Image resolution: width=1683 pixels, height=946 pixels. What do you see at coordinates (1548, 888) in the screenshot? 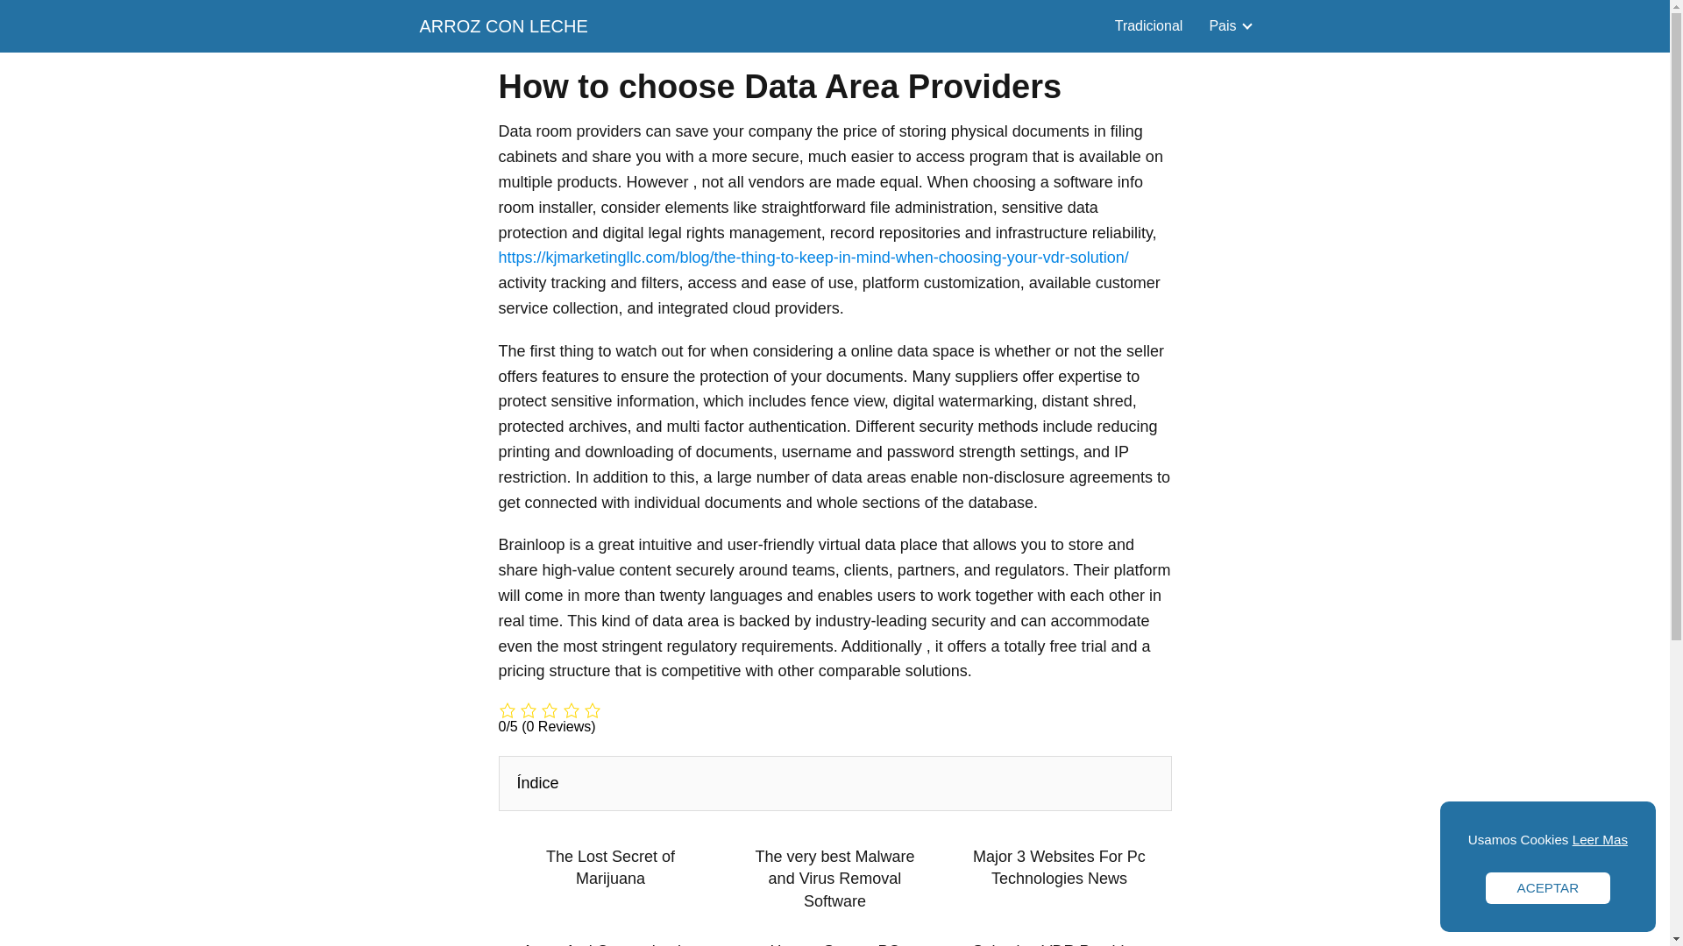
I see `ACEPTAR` at bounding box center [1548, 888].